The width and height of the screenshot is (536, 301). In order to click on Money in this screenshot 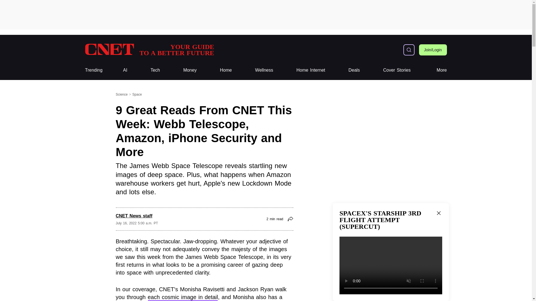, I will do `click(93, 70)`.